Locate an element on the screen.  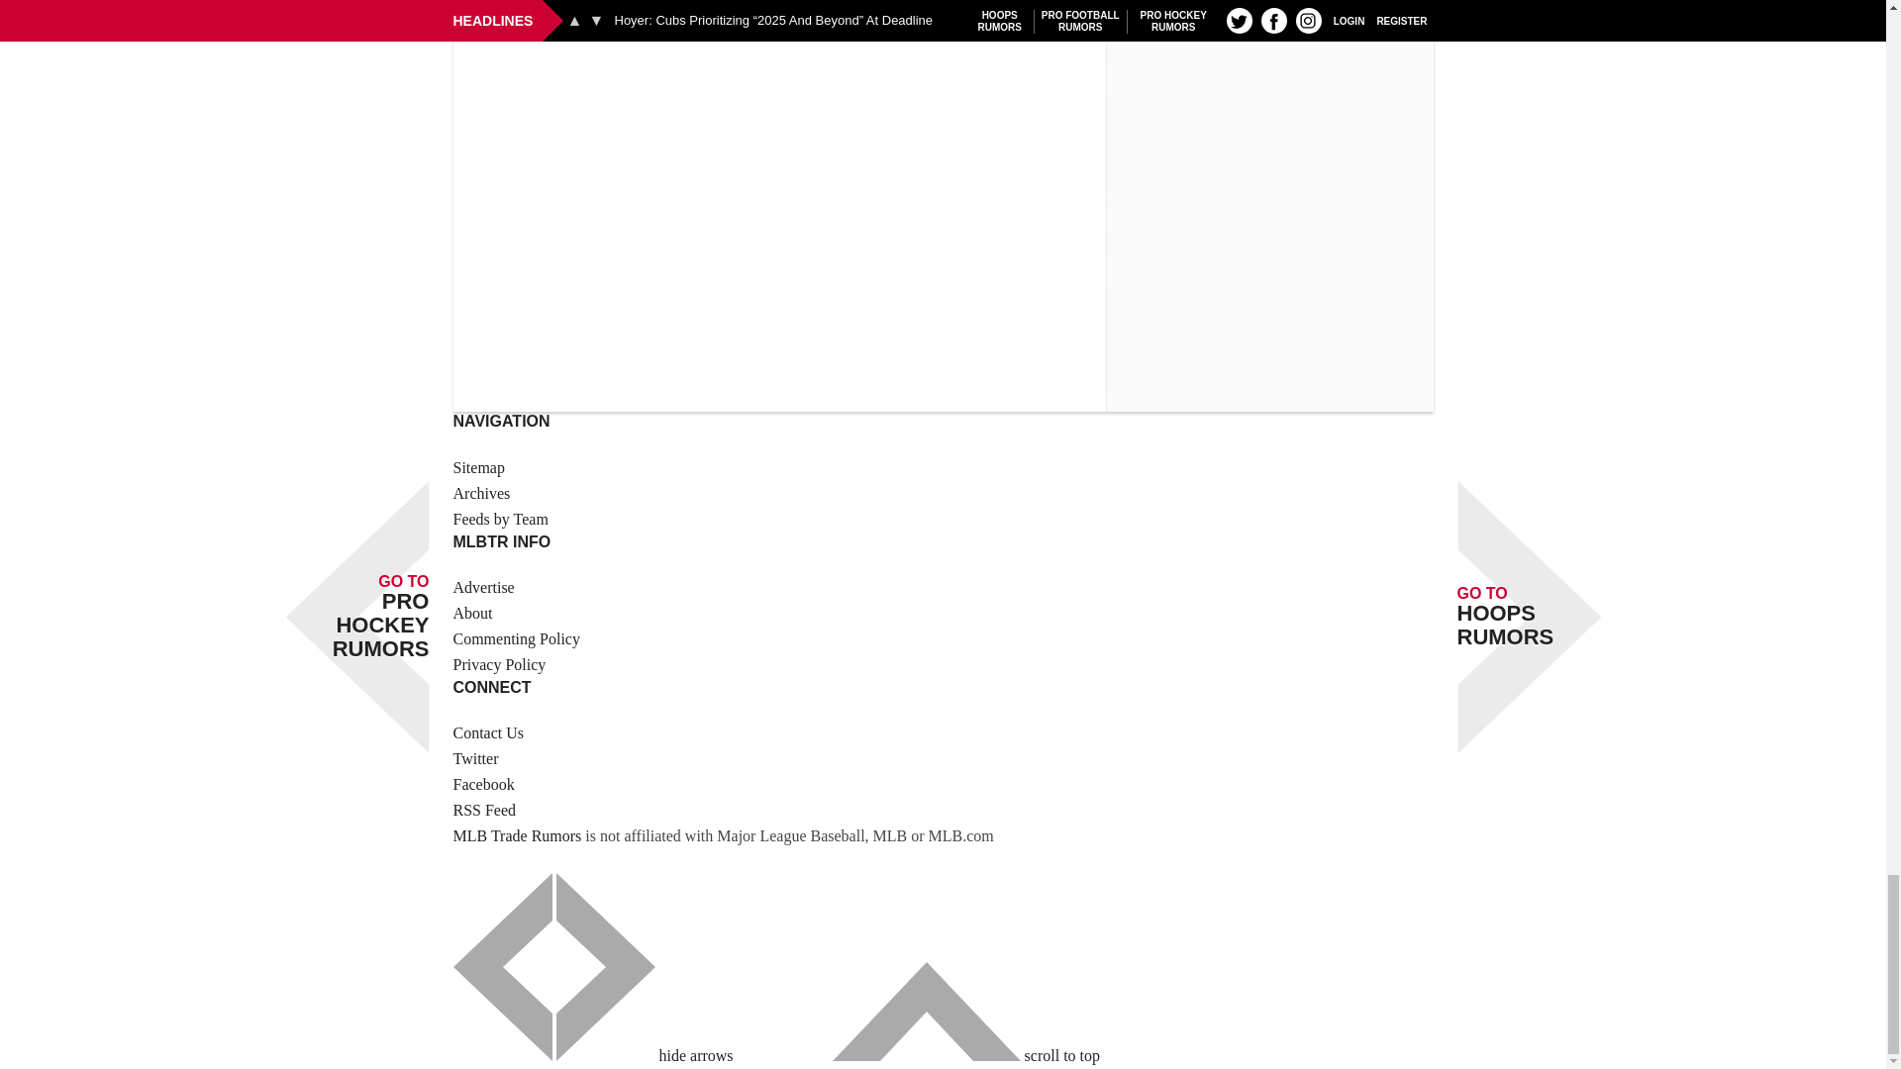
MLB Trade Rumors is located at coordinates (517, 835).